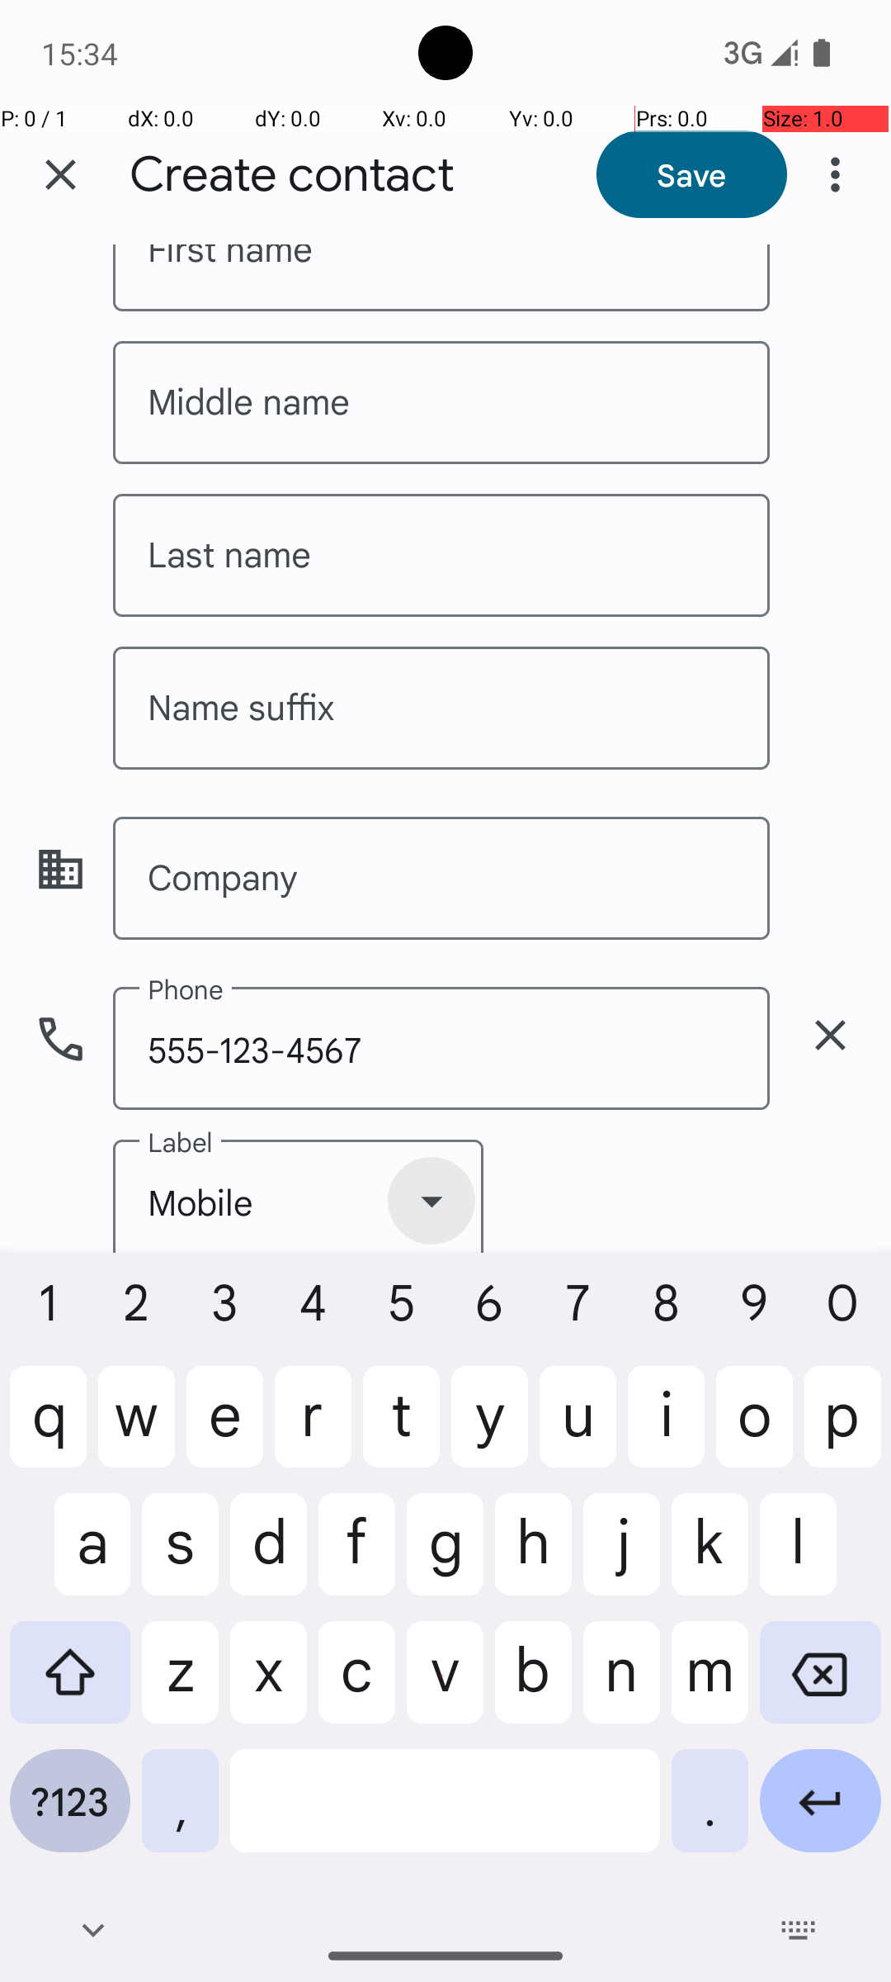  Describe the element at coordinates (92, 1930) in the screenshot. I see `Back` at that location.